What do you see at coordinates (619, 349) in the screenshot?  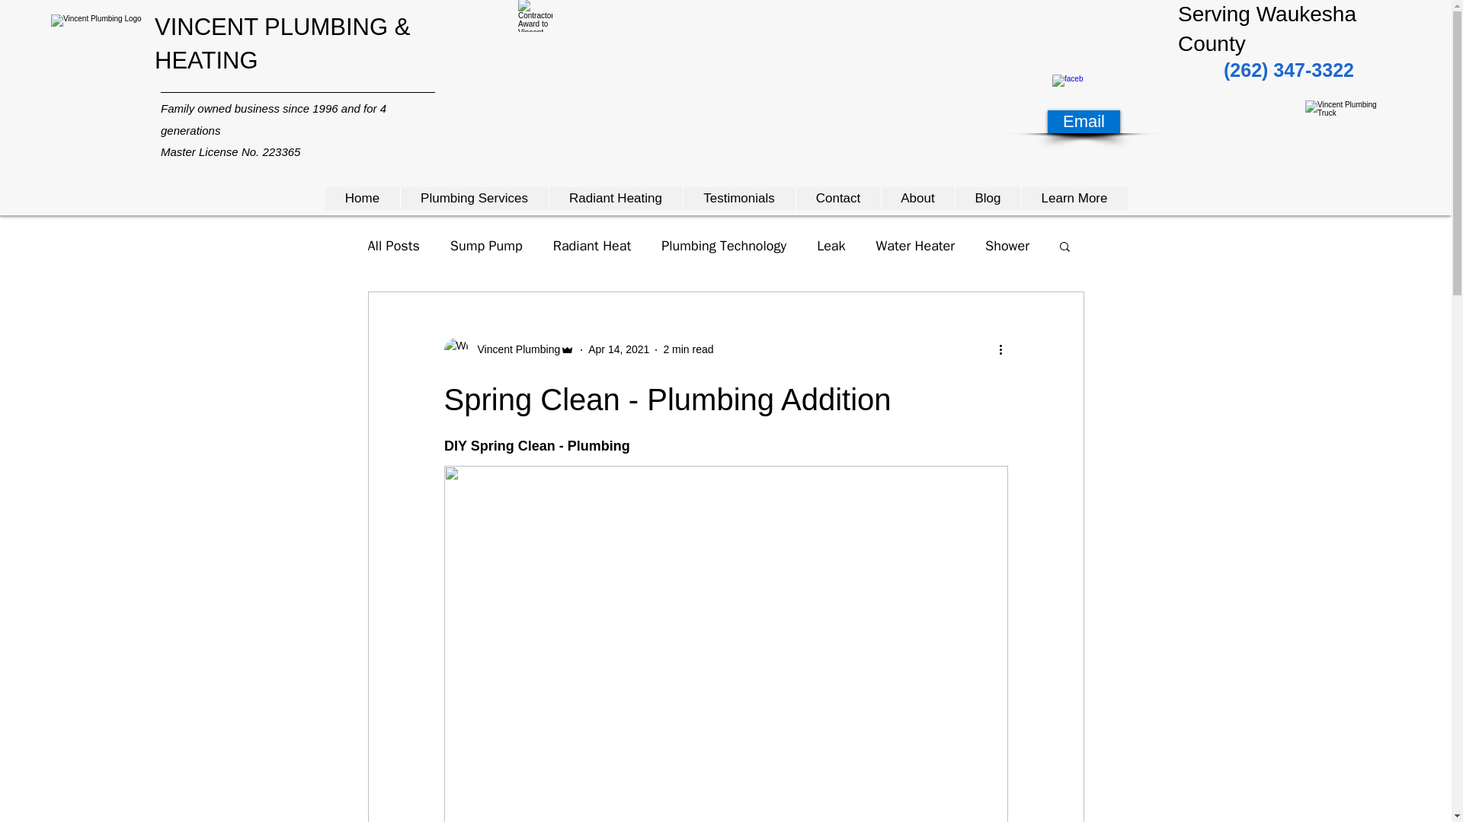 I see `Apr 14, 2021` at bounding box center [619, 349].